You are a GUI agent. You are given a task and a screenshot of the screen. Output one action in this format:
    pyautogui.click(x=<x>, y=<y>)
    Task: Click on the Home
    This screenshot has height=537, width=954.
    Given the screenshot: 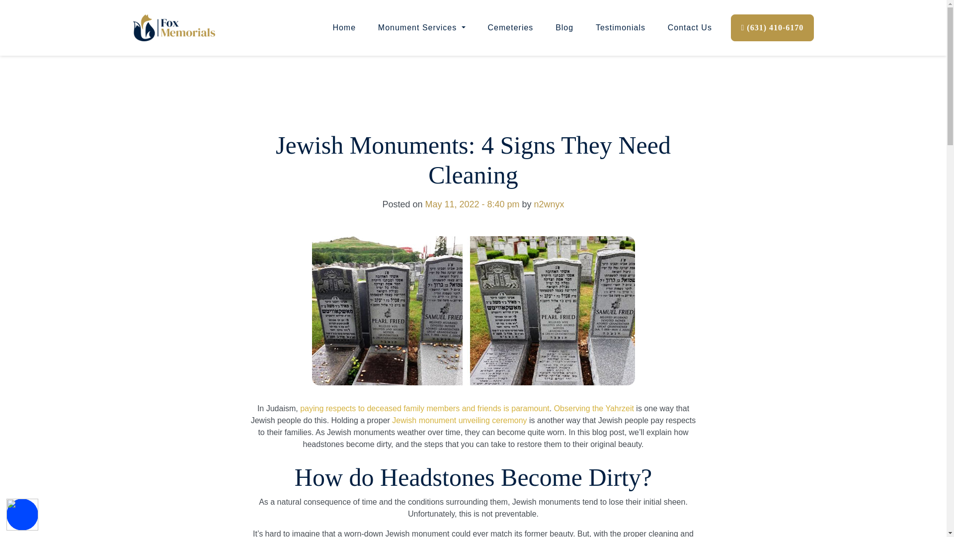 What is the action you would take?
    pyautogui.click(x=344, y=28)
    